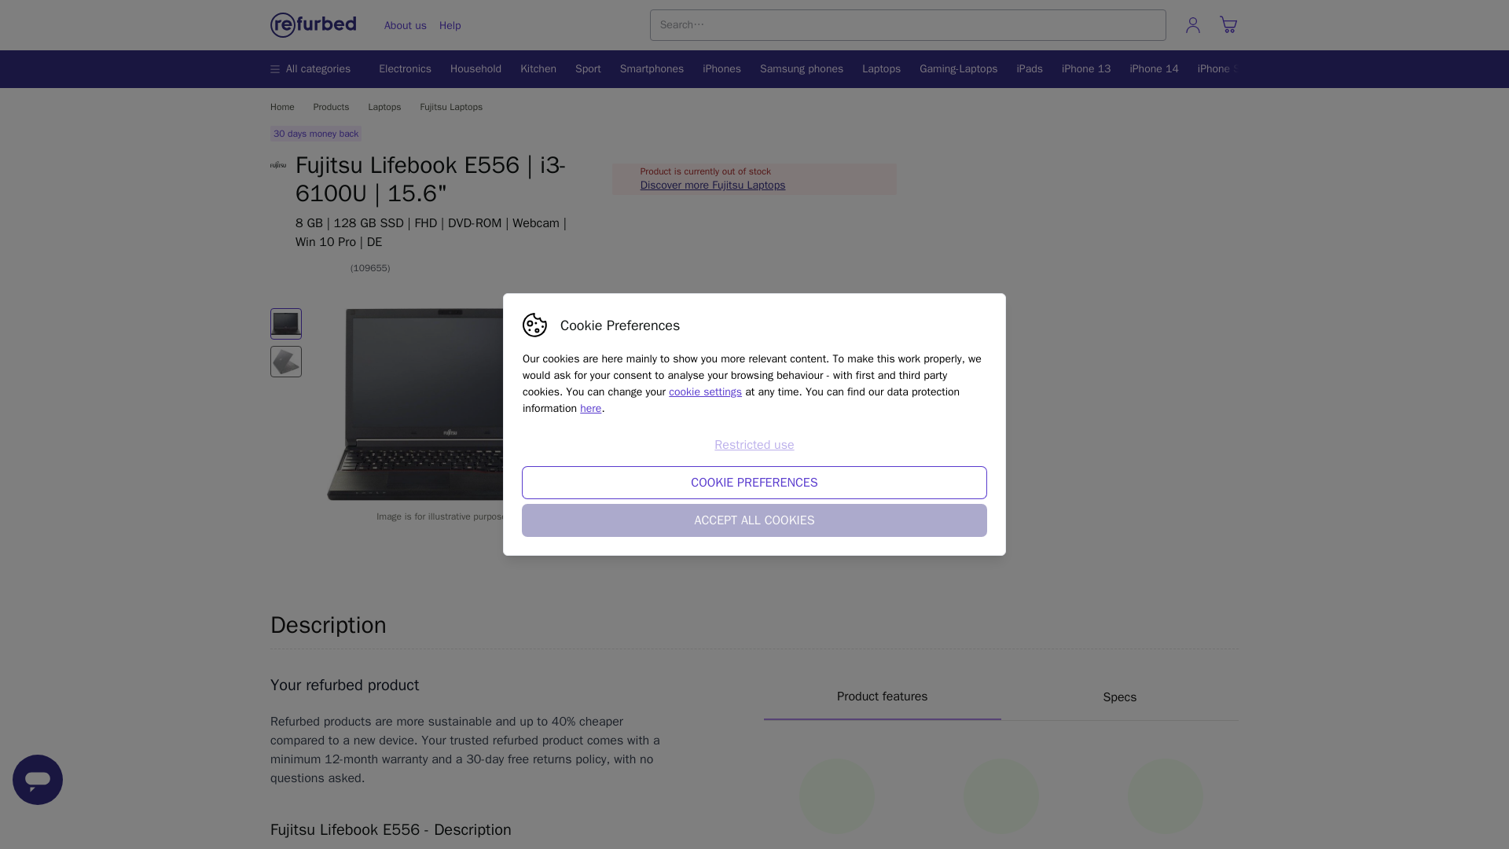  What do you see at coordinates (314, 69) in the screenshot?
I see `All categories` at bounding box center [314, 69].